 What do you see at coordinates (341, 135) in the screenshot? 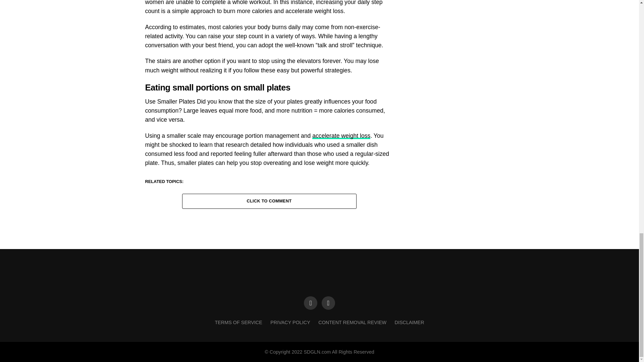
I see `accelerate weight loss` at bounding box center [341, 135].